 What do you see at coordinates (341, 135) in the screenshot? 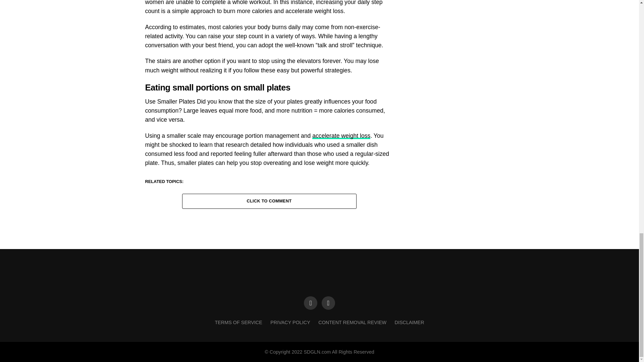
I see `accelerate weight loss` at bounding box center [341, 135].